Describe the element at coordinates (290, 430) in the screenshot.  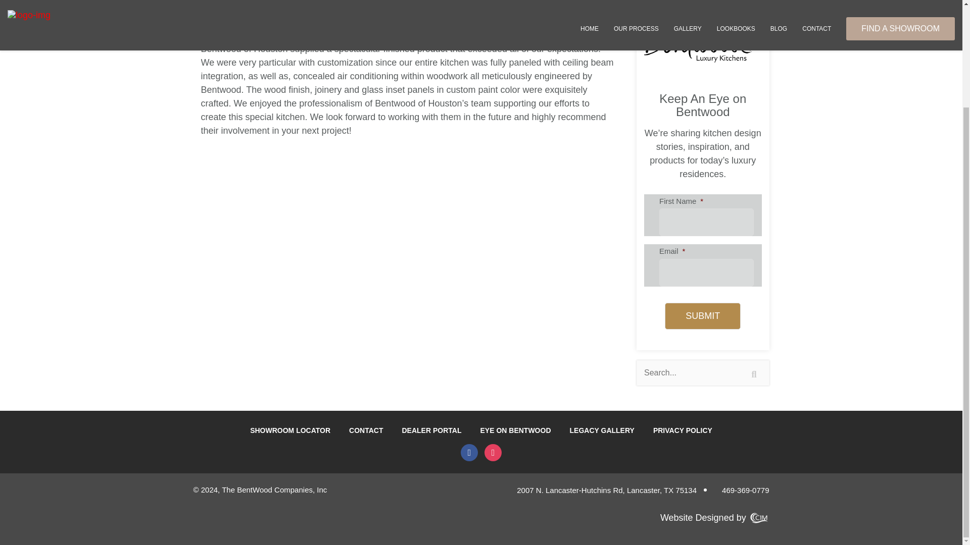
I see `SHOWROOM LOCATOR` at that location.